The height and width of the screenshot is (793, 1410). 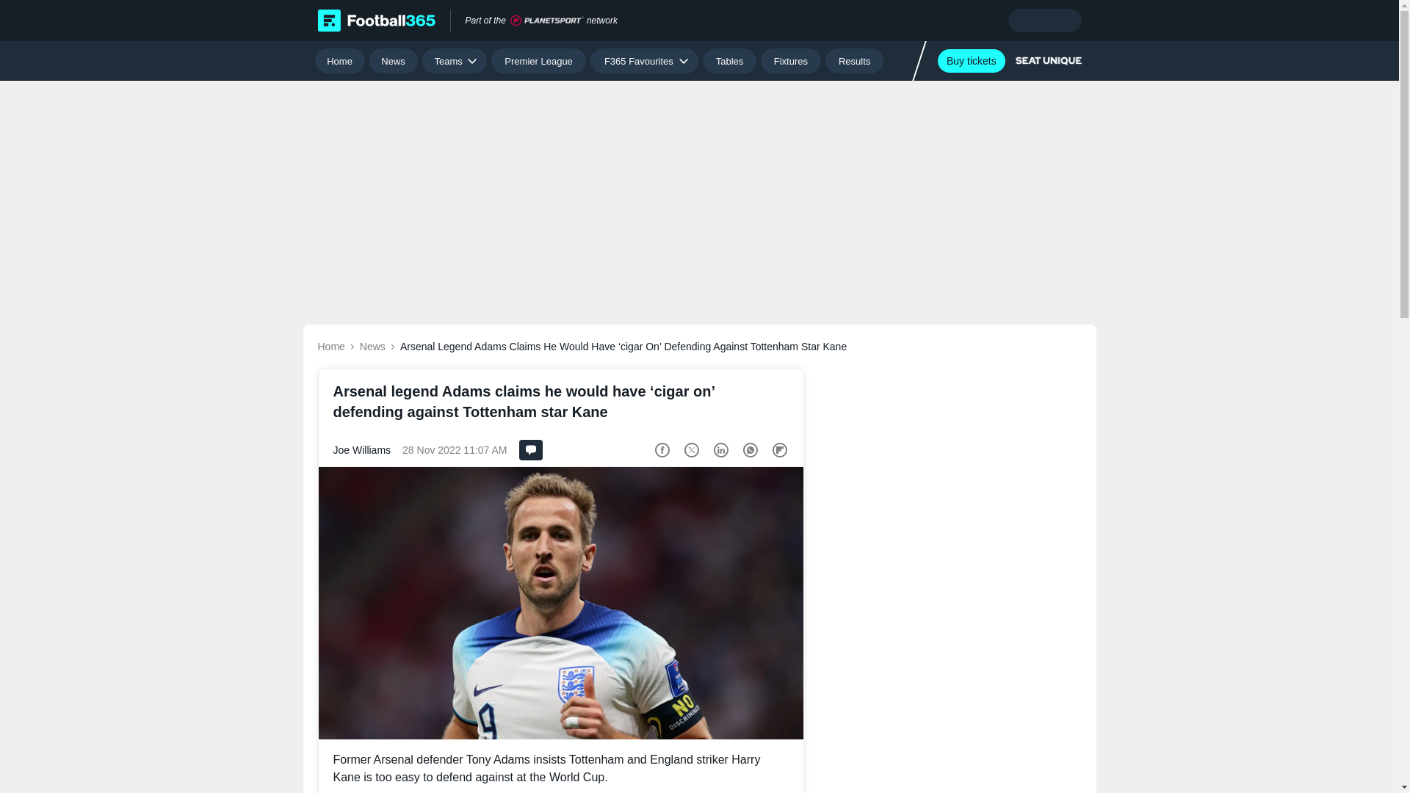 I want to click on Fixtures, so click(x=792, y=60).